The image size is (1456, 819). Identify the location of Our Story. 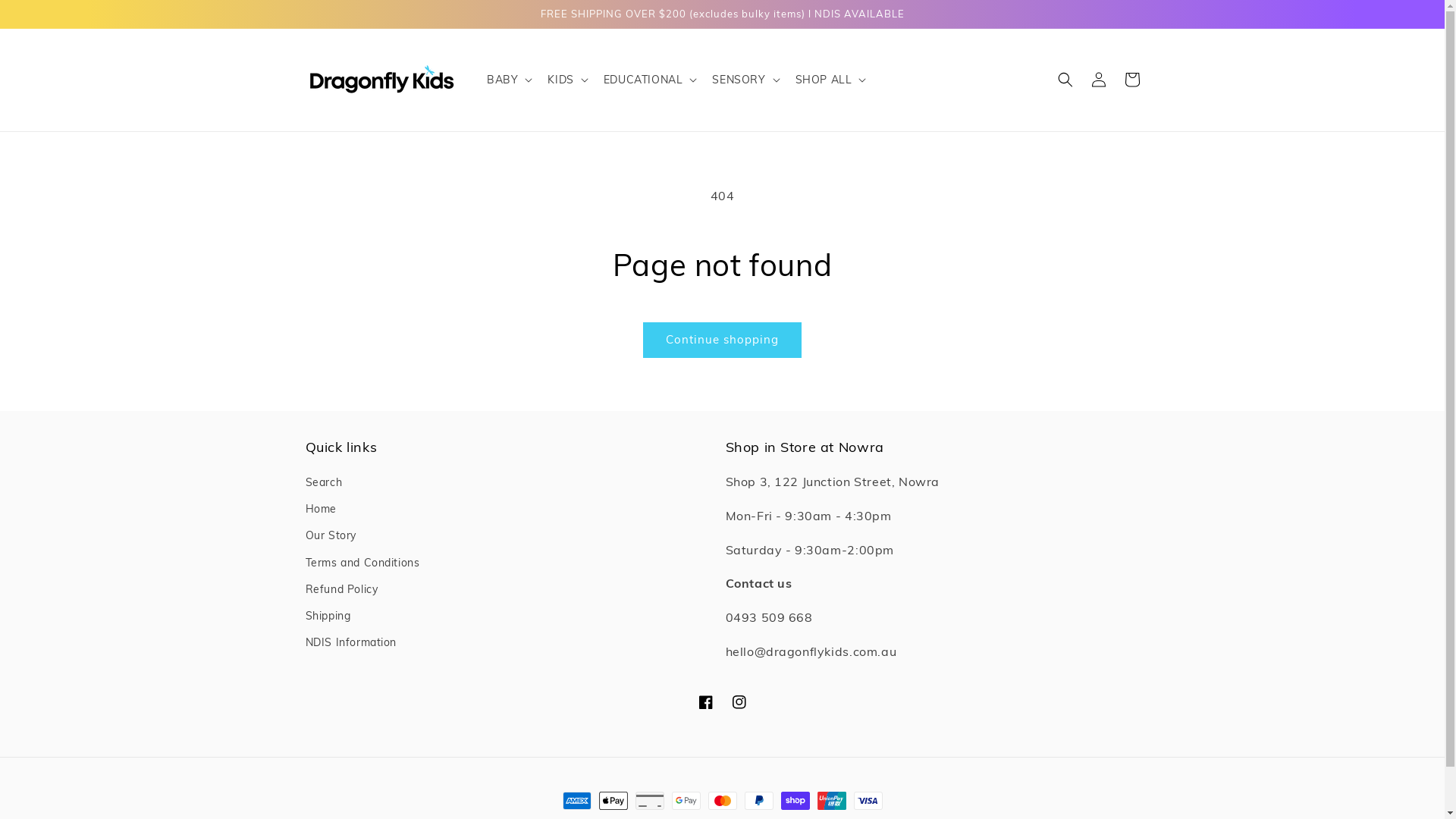
(331, 535).